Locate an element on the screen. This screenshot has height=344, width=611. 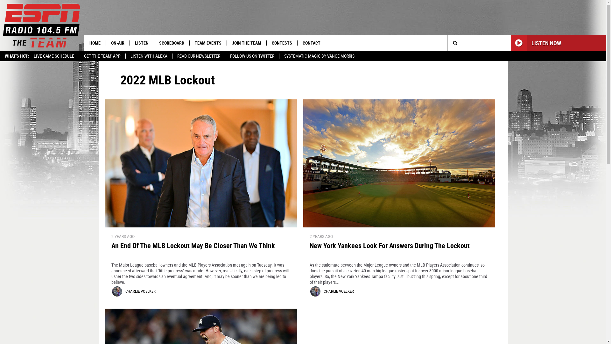
Charlie Voelker is located at coordinates (315, 291).